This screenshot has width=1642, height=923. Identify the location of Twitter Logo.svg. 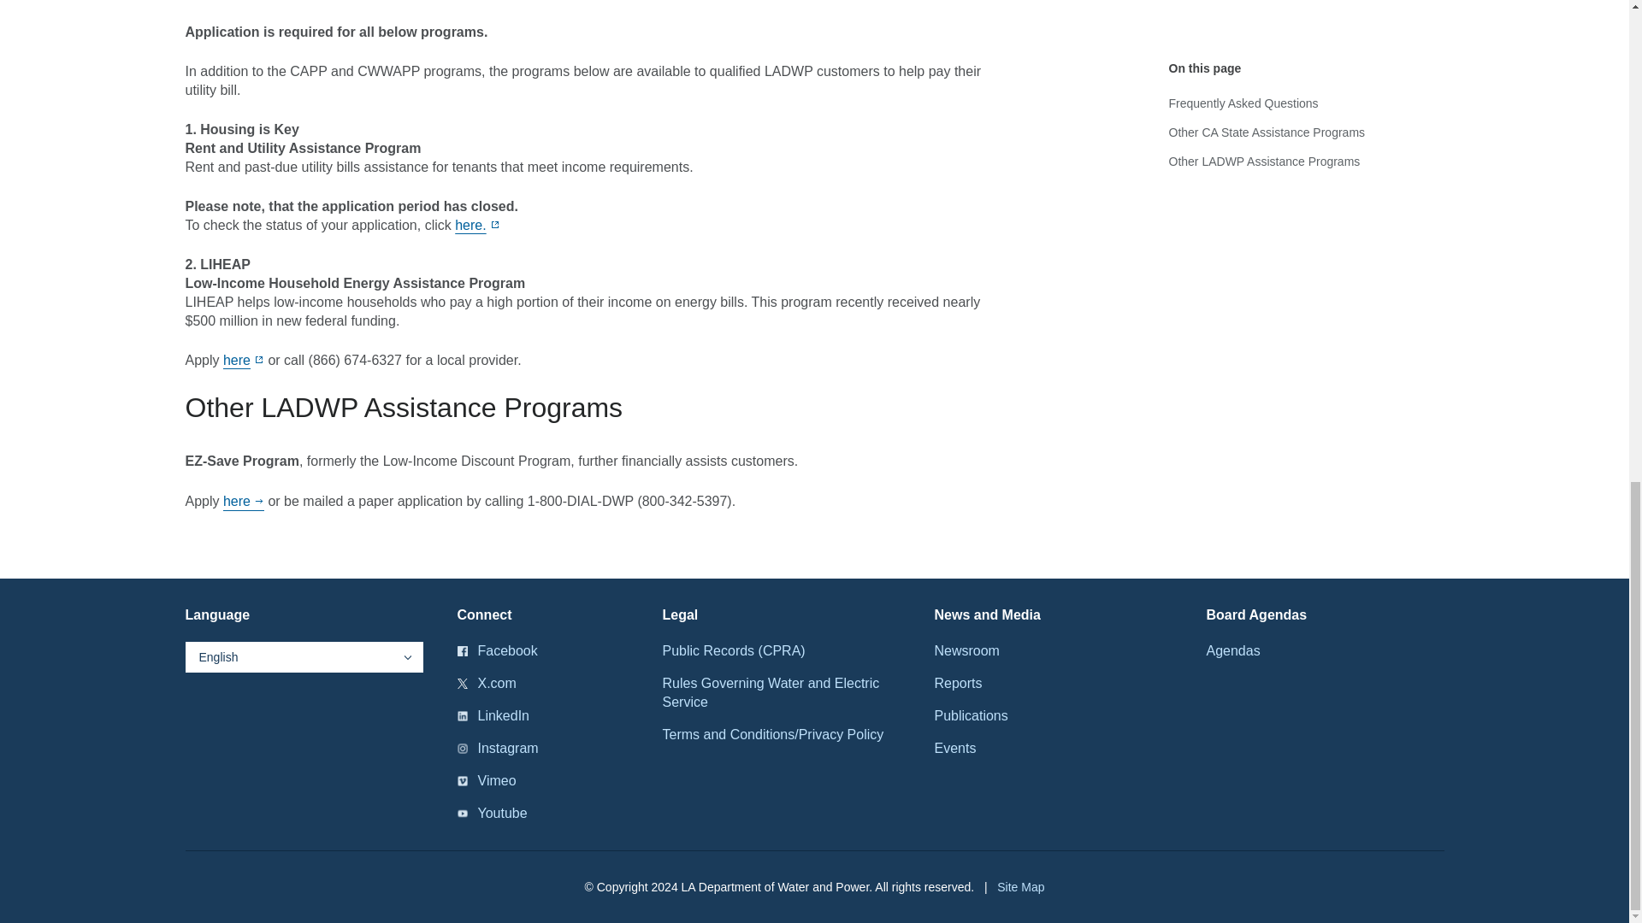
(461, 683).